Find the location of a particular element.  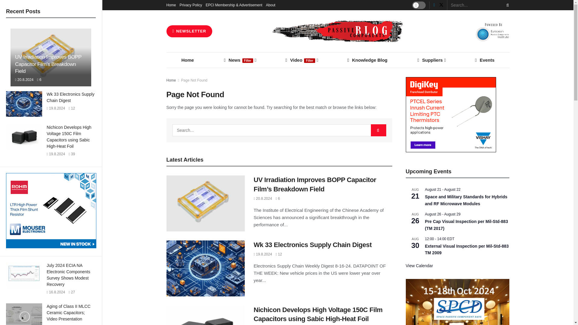

advertisement is located at coordinates (51, 211).